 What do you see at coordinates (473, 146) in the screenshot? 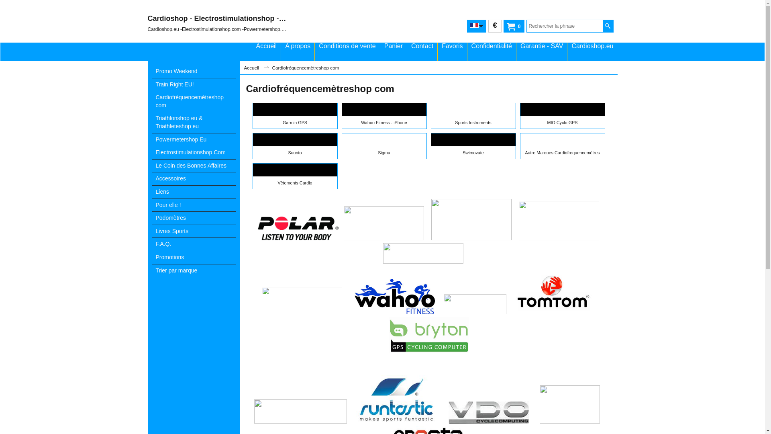
I see `Swimovate` at bounding box center [473, 146].